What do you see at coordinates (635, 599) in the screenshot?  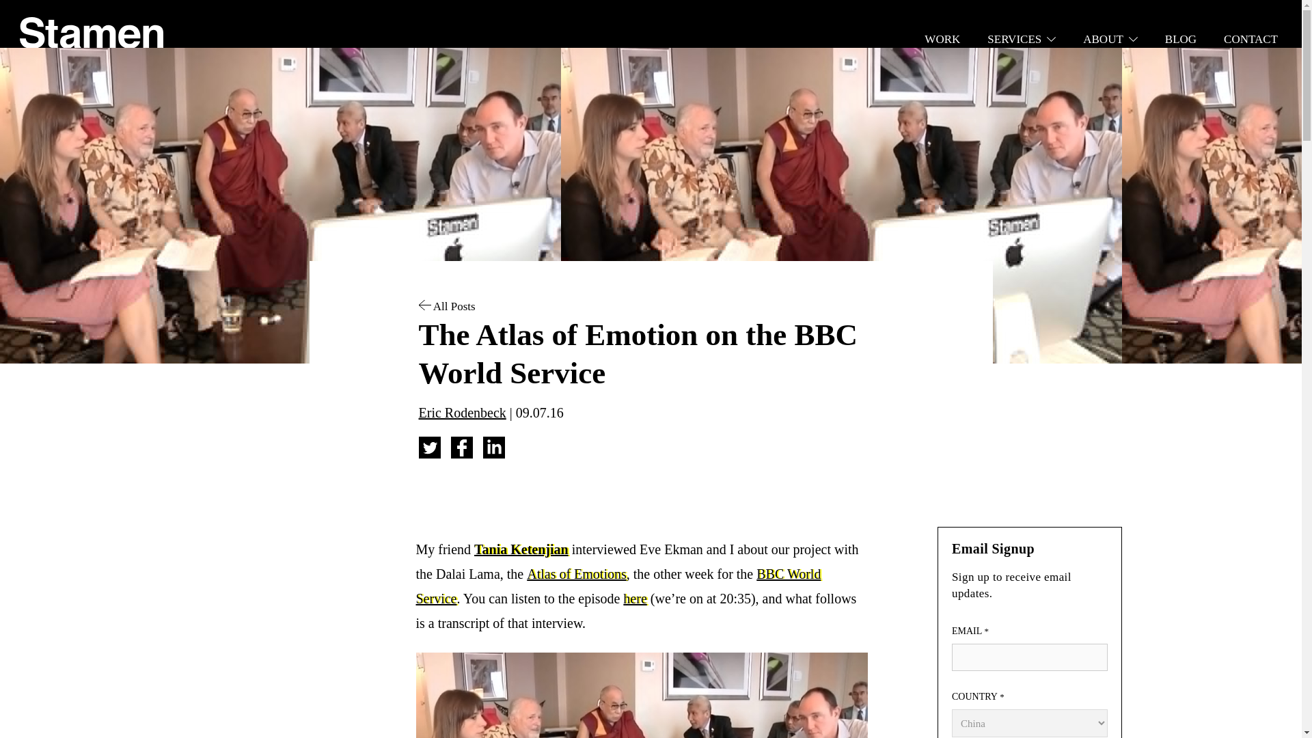 I see `here` at bounding box center [635, 599].